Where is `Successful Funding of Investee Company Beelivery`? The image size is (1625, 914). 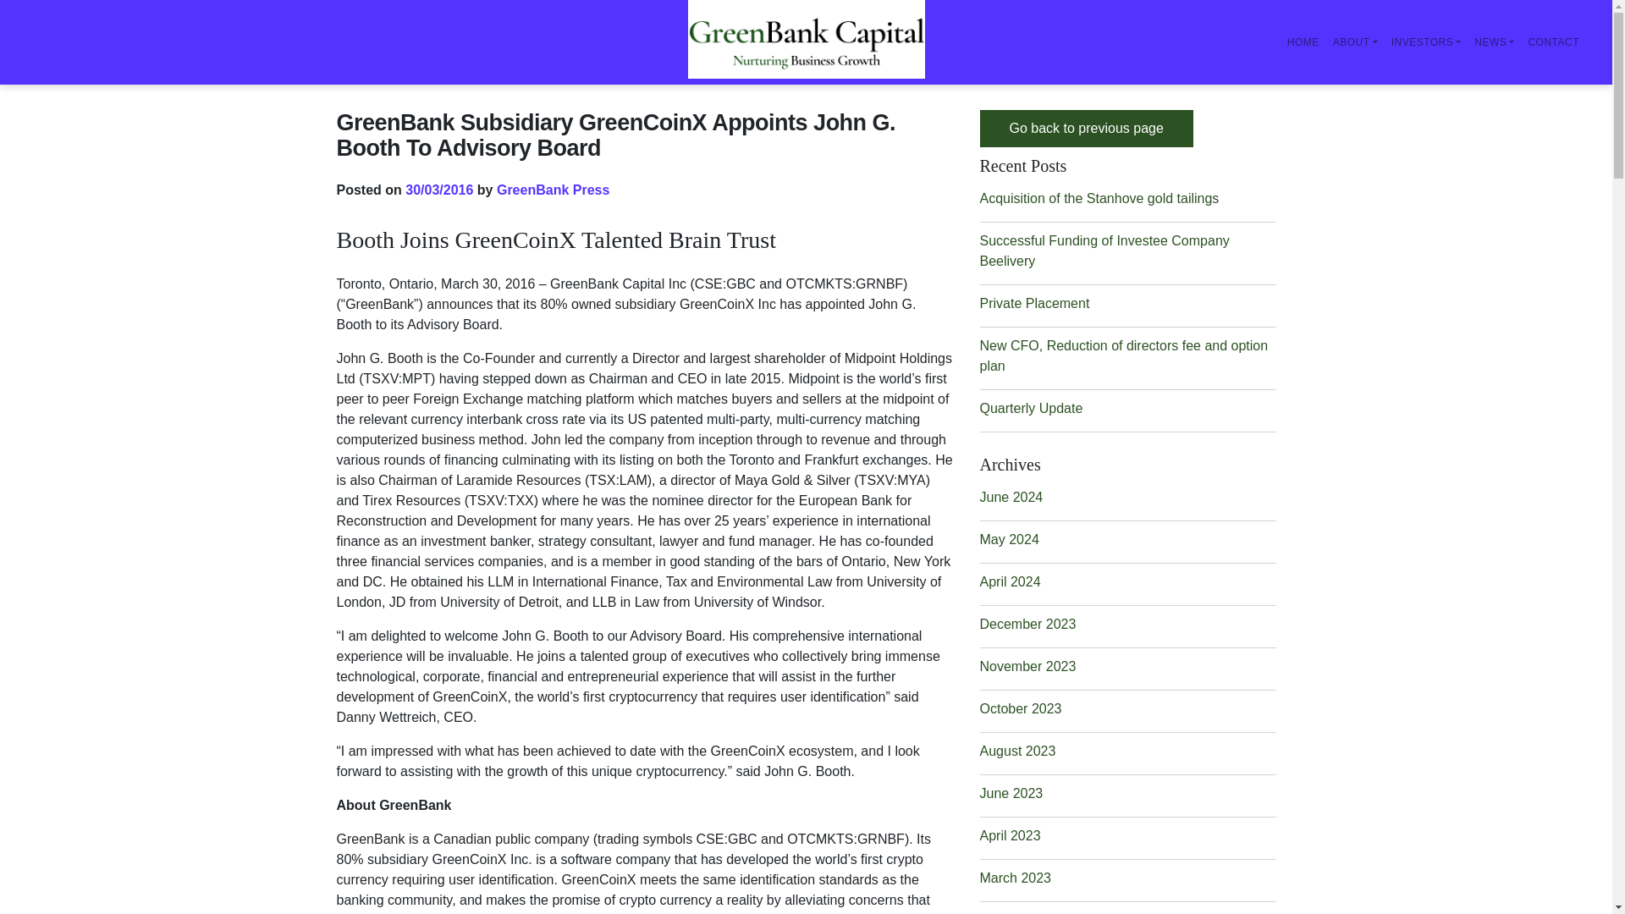
Successful Funding of Investee Company Beelivery is located at coordinates (1104, 251).